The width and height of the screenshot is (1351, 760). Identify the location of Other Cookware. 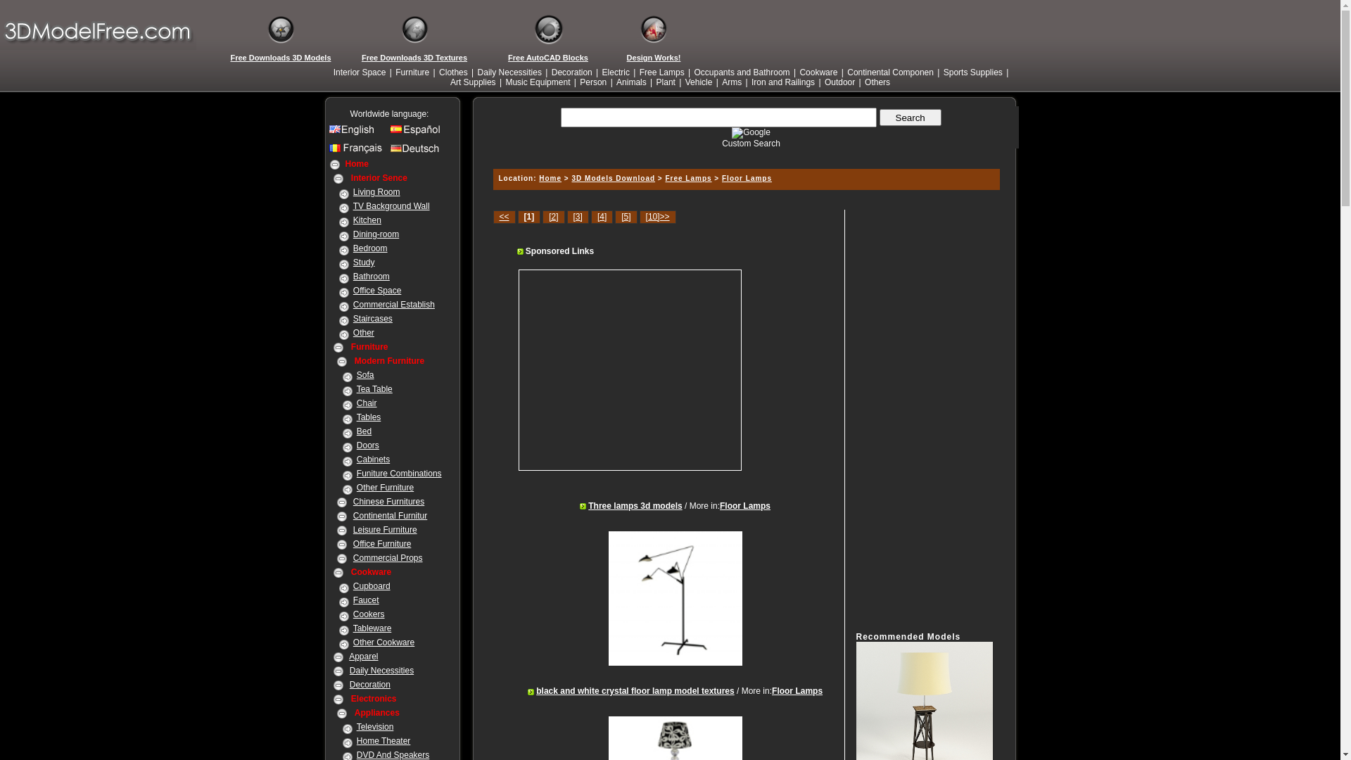
(384, 642).